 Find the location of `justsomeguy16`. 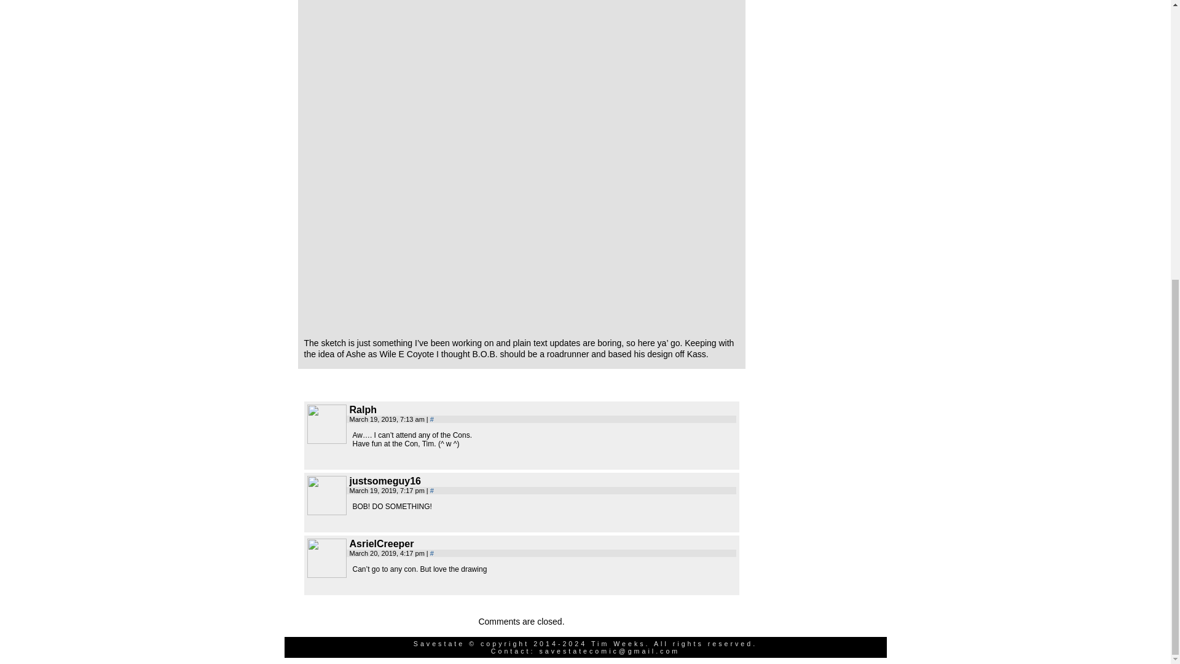

justsomeguy16 is located at coordinates (327, 496).